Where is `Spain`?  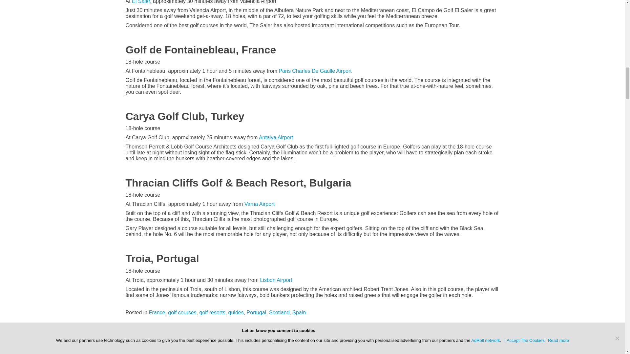
Spain is located at coordinates (299, 313).